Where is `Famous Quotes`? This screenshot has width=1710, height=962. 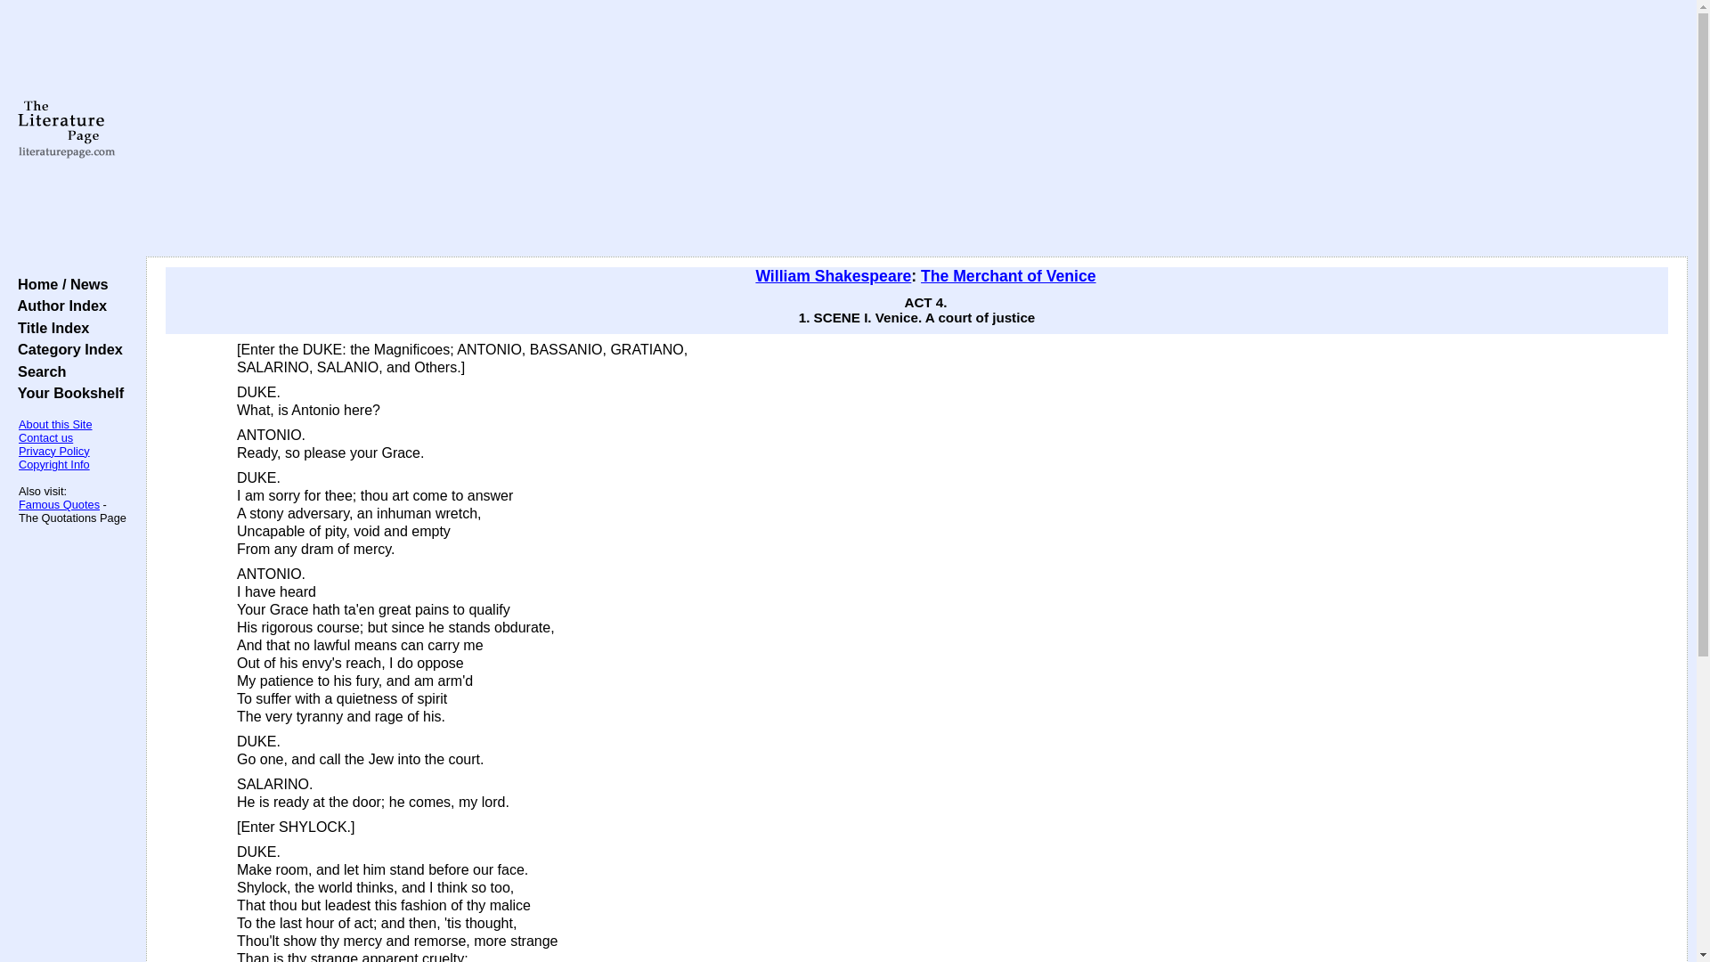
Famous Quotes is located at coordinates (59, 504).